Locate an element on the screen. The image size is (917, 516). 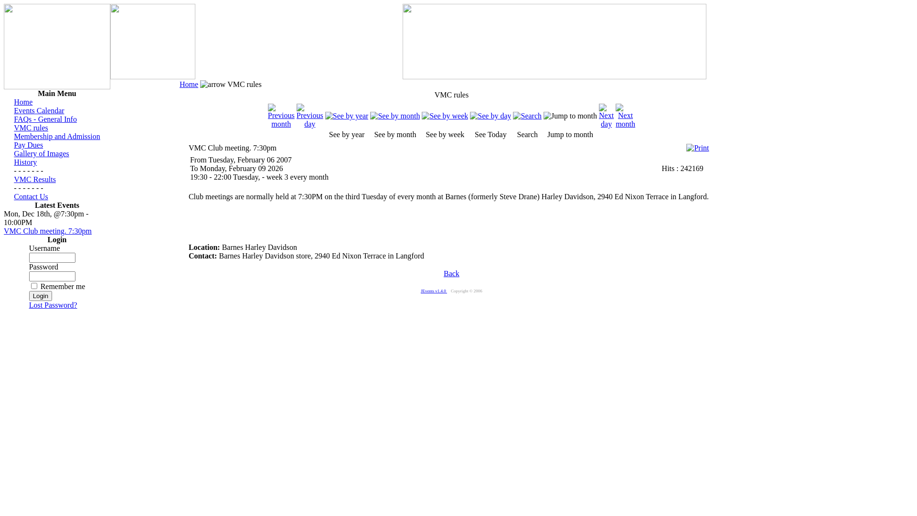
Back is located at coordinates (452, 273).